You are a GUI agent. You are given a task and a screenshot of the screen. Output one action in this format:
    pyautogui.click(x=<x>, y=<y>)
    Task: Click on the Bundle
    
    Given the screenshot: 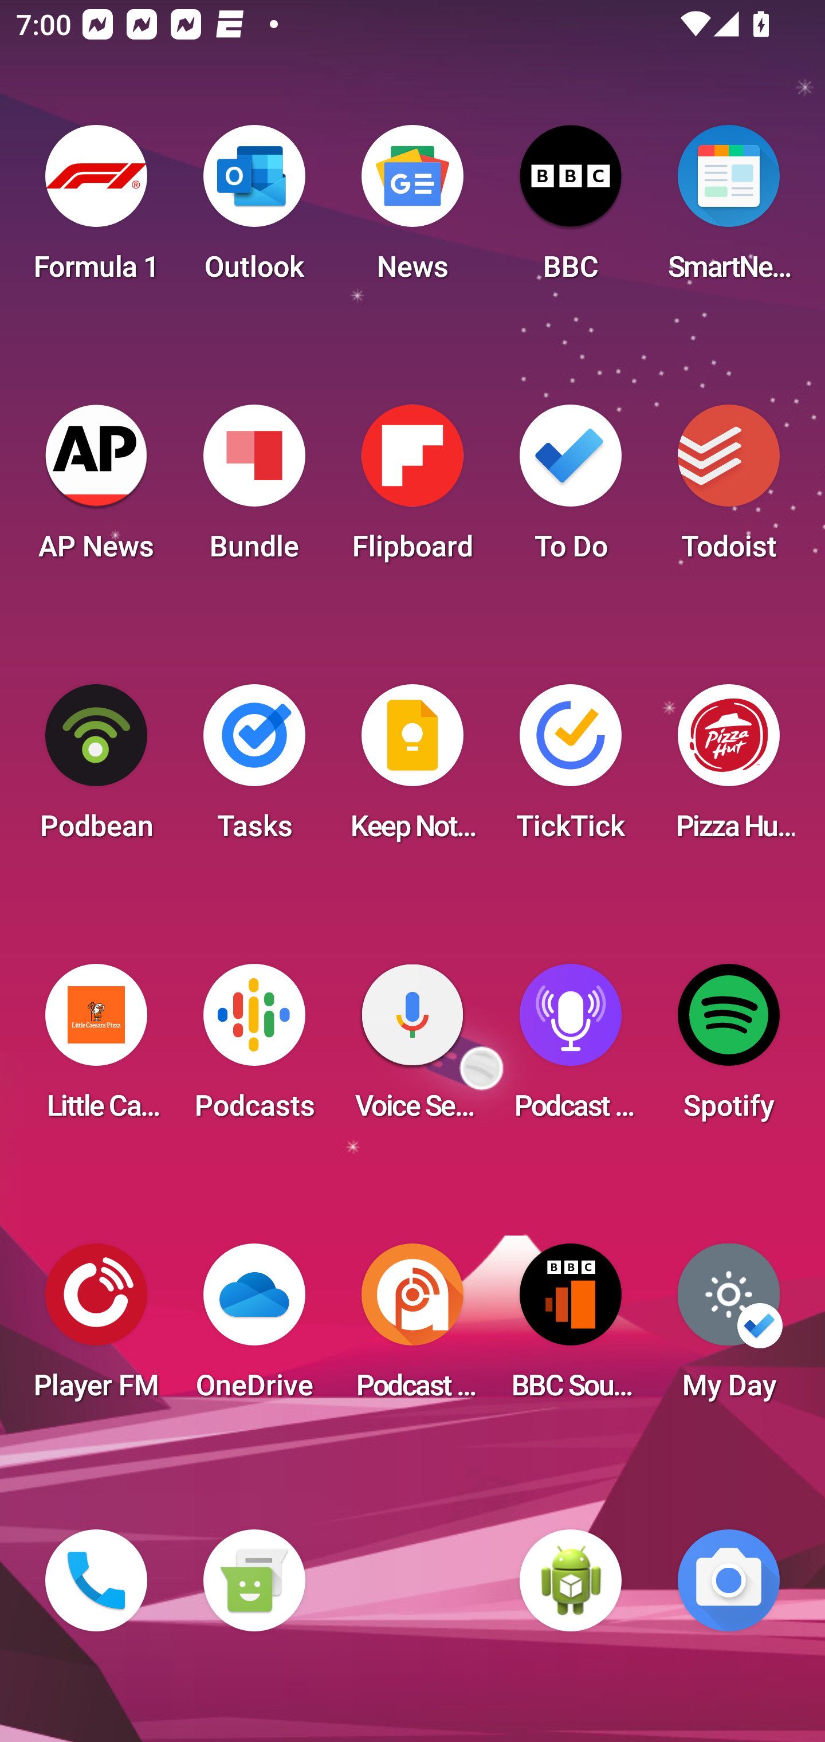 What is the action you would take?
    pyautogui.click(x=254, y=489)
    